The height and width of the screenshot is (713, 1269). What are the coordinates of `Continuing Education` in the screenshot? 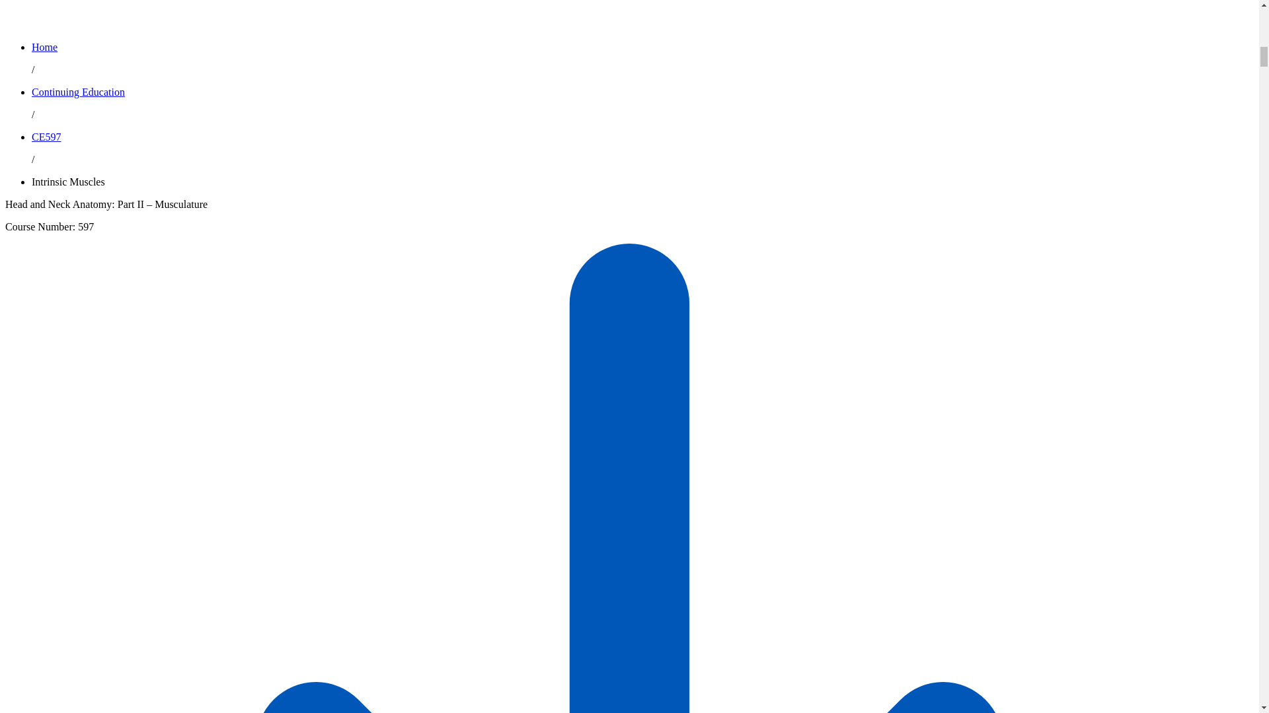 It's located at (78, 91).